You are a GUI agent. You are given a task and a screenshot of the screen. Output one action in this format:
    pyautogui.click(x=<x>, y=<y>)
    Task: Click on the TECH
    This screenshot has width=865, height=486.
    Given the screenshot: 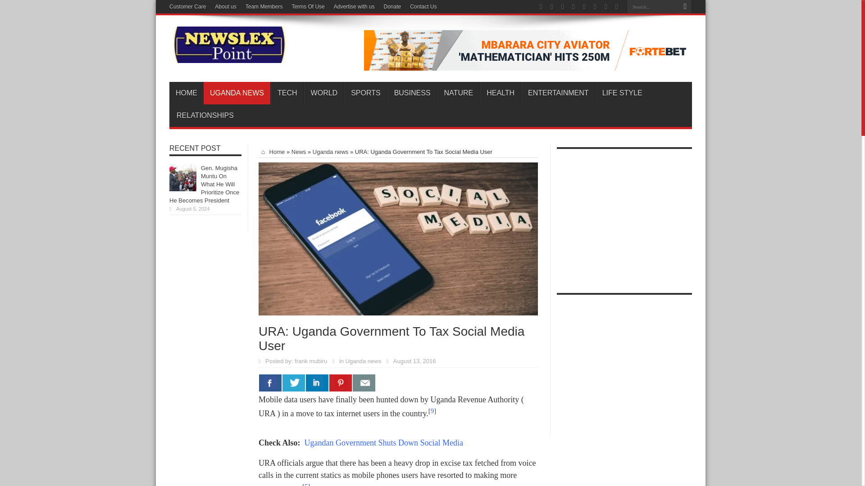 What is the action you would take?
    pyautogui.click(x=287, y=93)
    